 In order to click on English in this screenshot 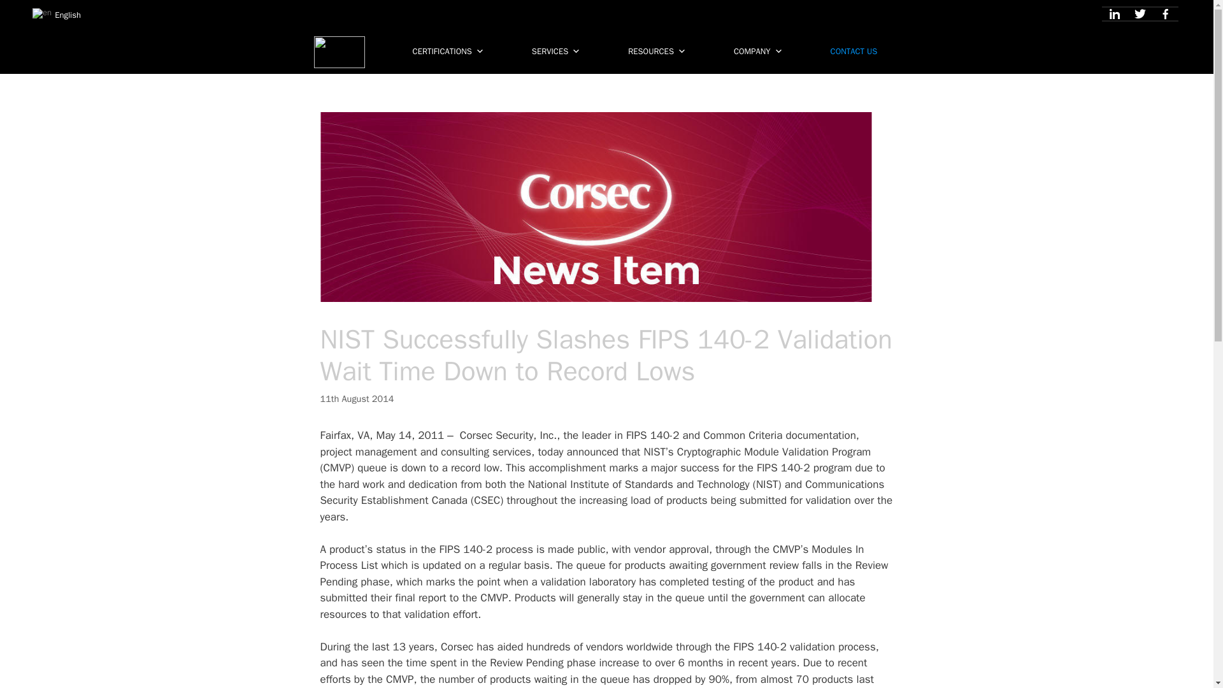, I will do `click(42, 13)`.